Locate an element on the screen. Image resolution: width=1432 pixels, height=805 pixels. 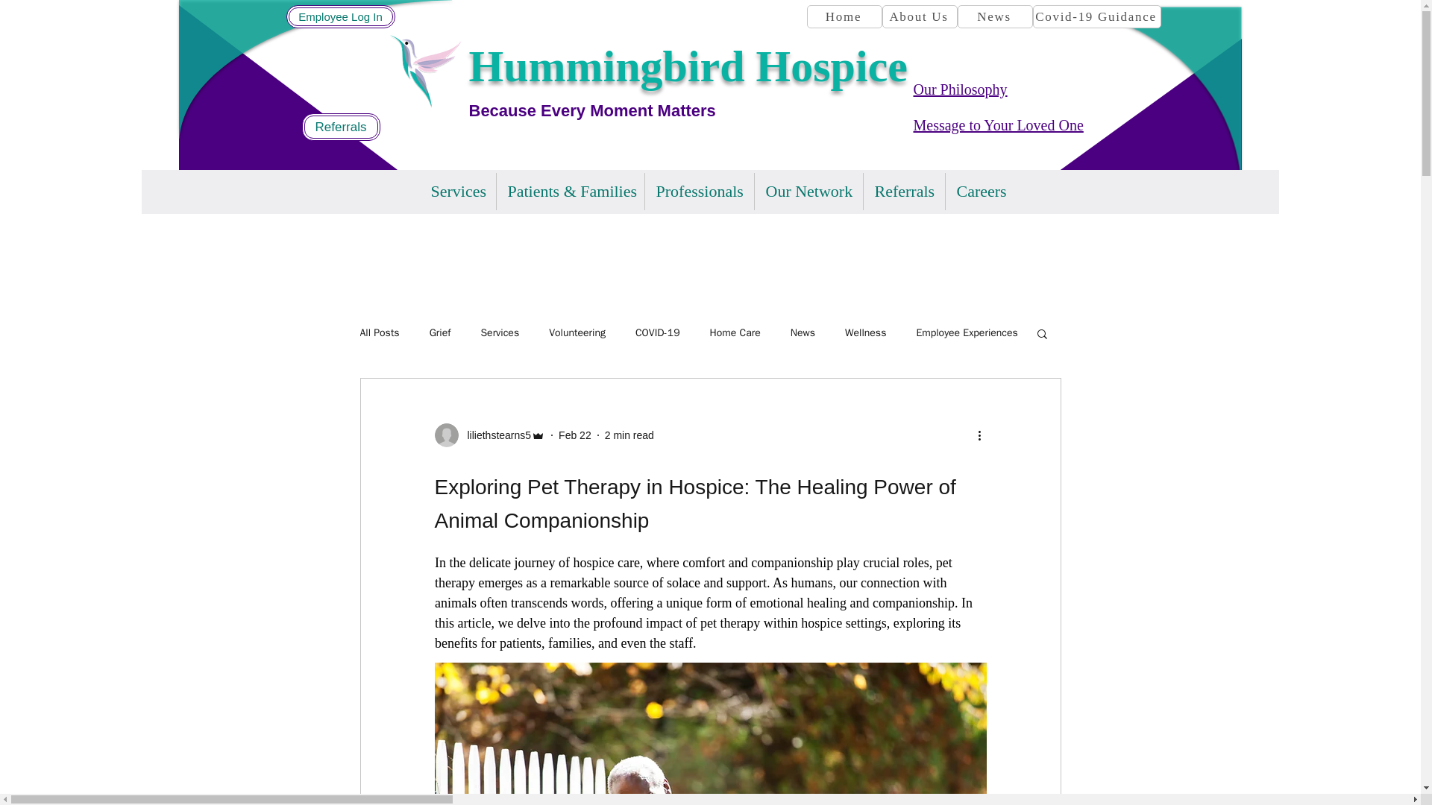
Employee Log In is located at coordinates (340, 16).